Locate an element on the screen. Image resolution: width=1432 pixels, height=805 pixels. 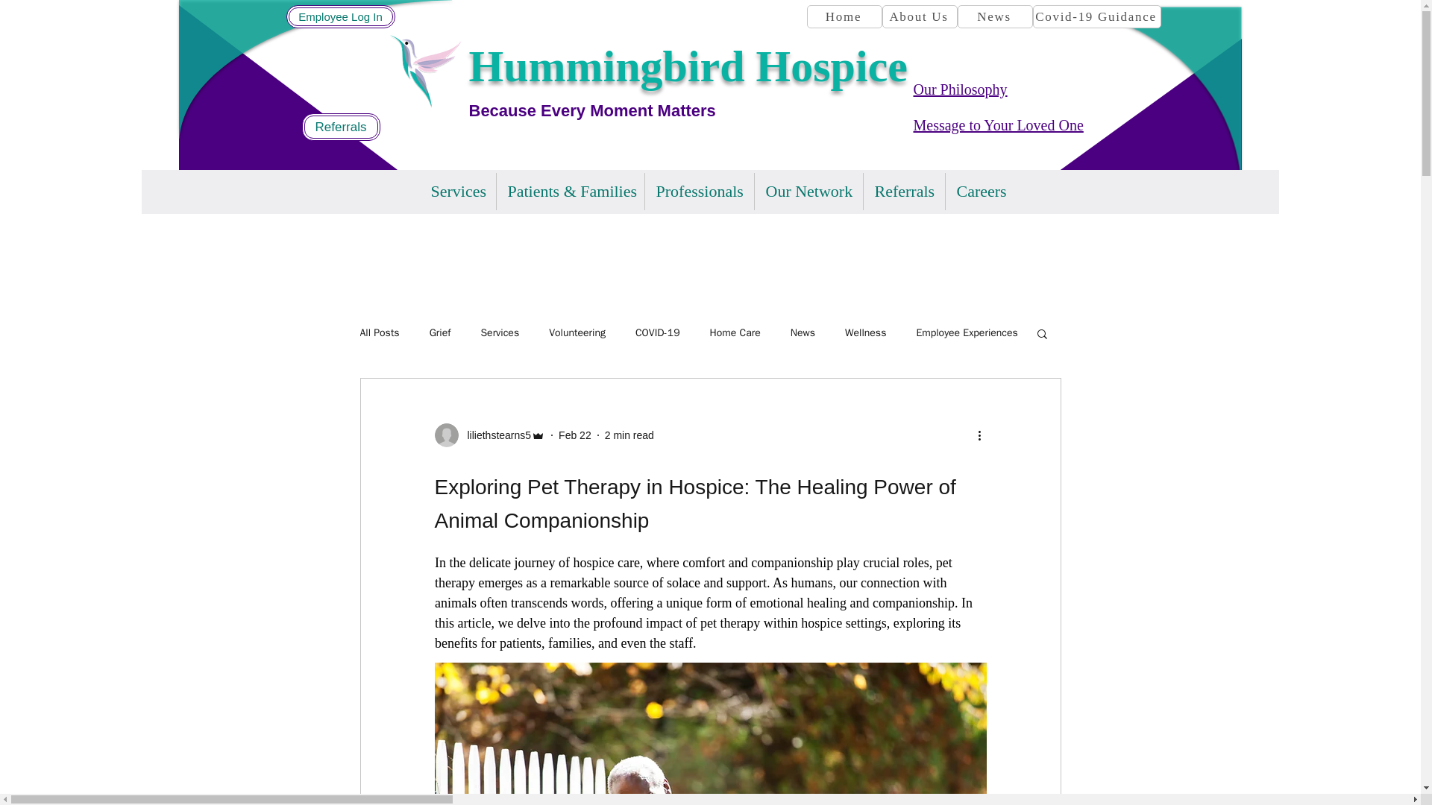
Employee Log In is located at coordinates (340, 16).